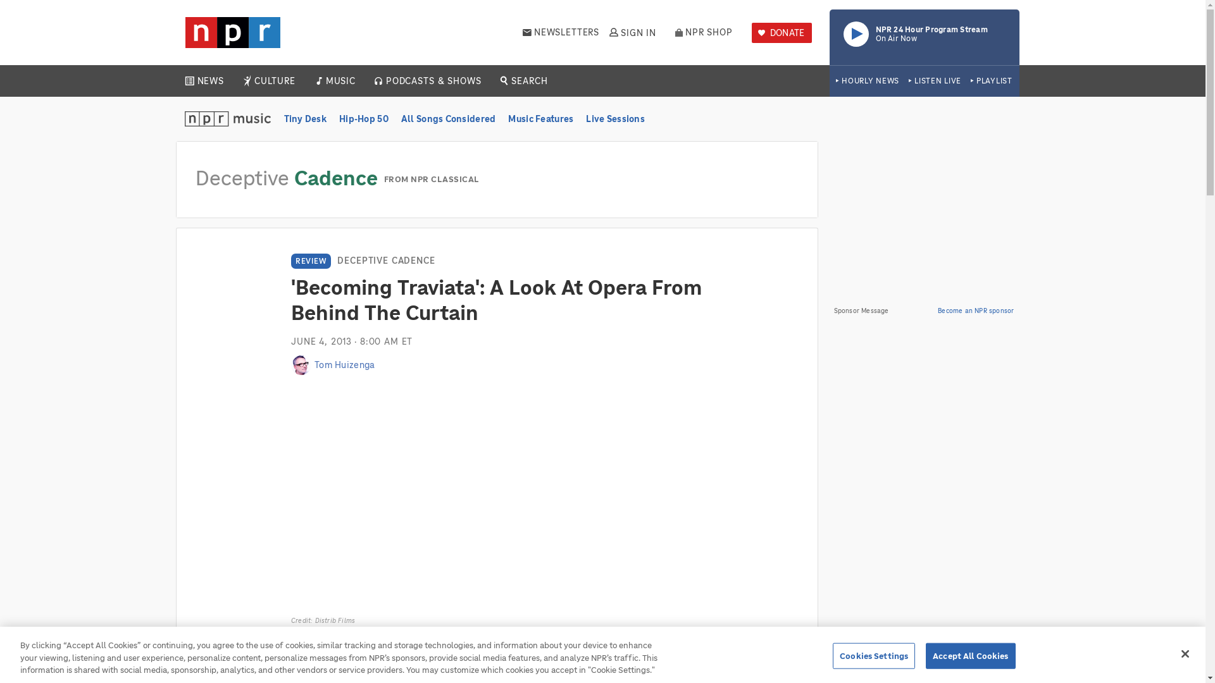  What do you see at coordinates (275, 81) in the screenshot?
I see `DONATE` at bounding box center [275, 81].